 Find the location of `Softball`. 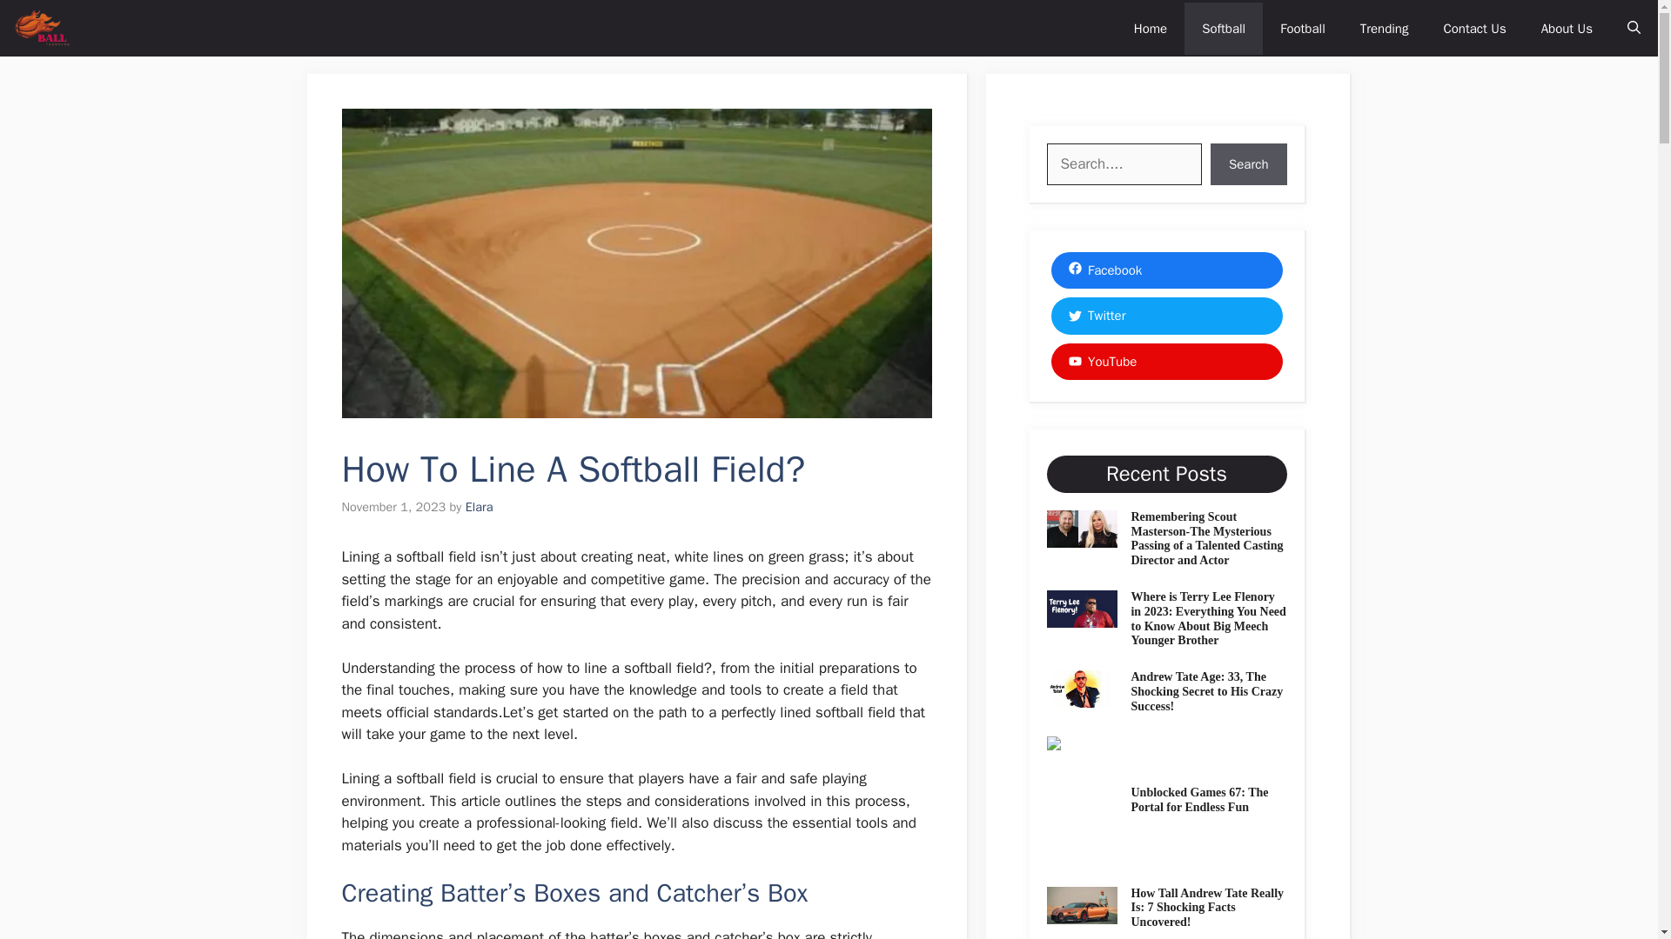

Softball is located at coordinates (1224, 28).